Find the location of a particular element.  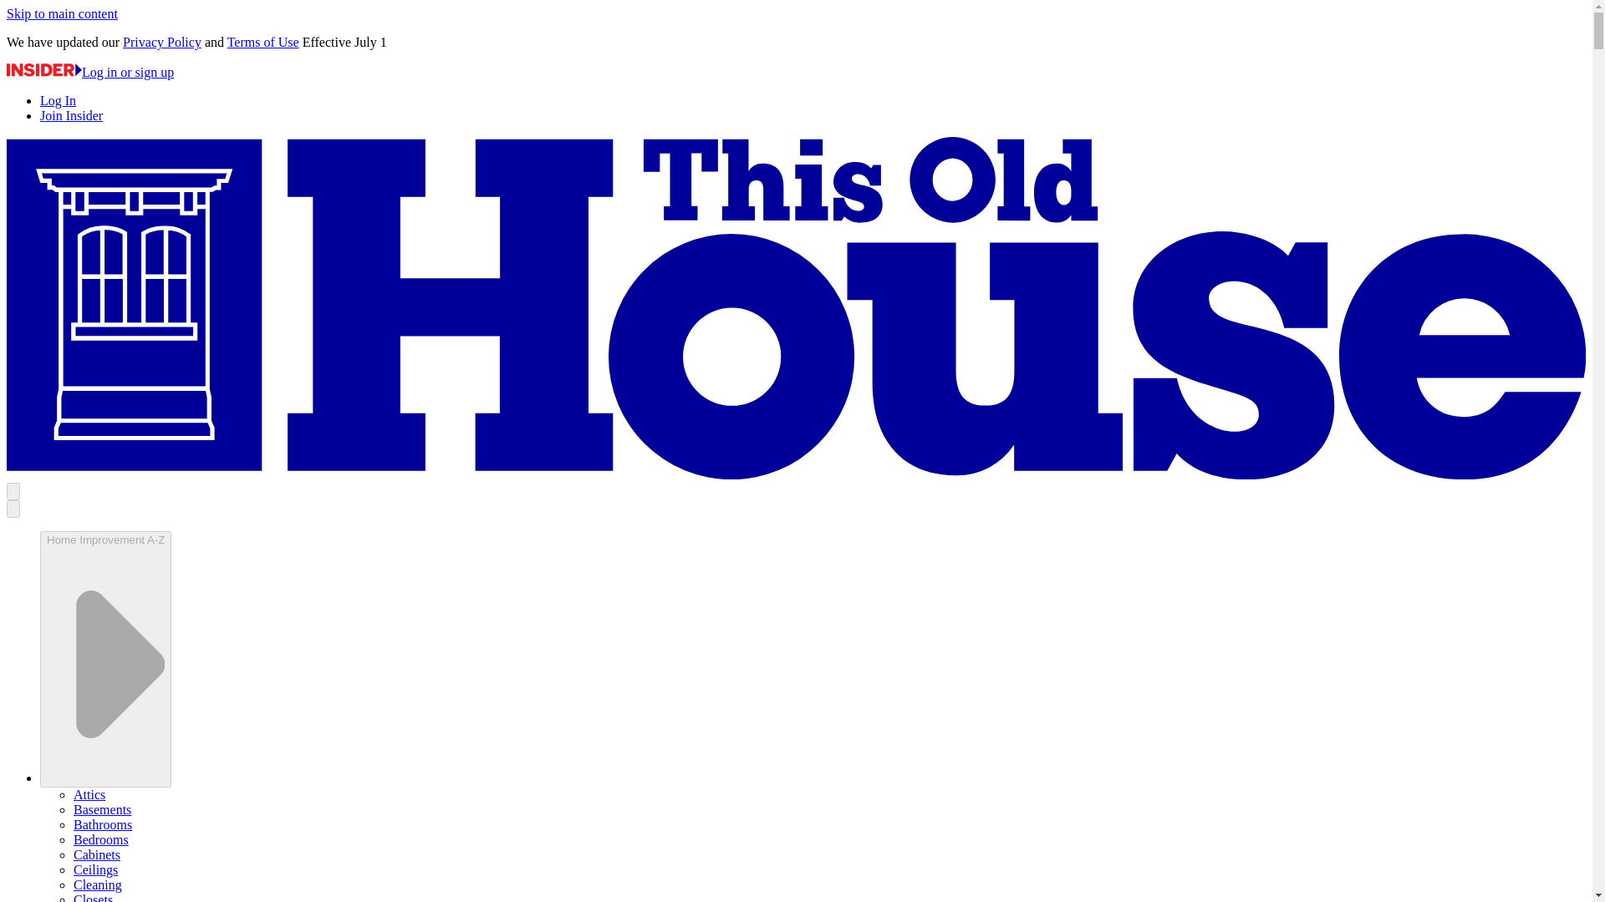

Bedrooms is located at coordinates (100, 839).